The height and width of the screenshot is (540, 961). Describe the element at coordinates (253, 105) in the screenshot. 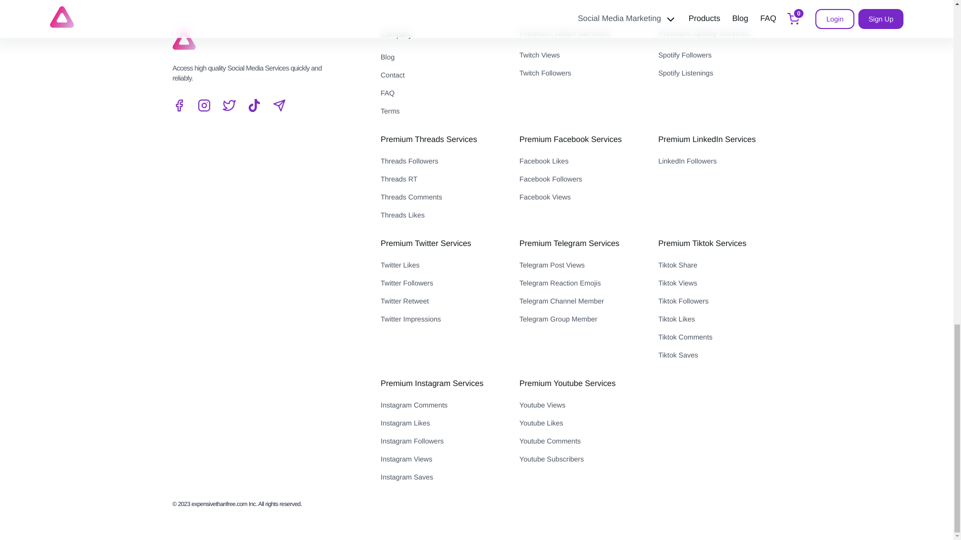

I see `TikTok` at that location.